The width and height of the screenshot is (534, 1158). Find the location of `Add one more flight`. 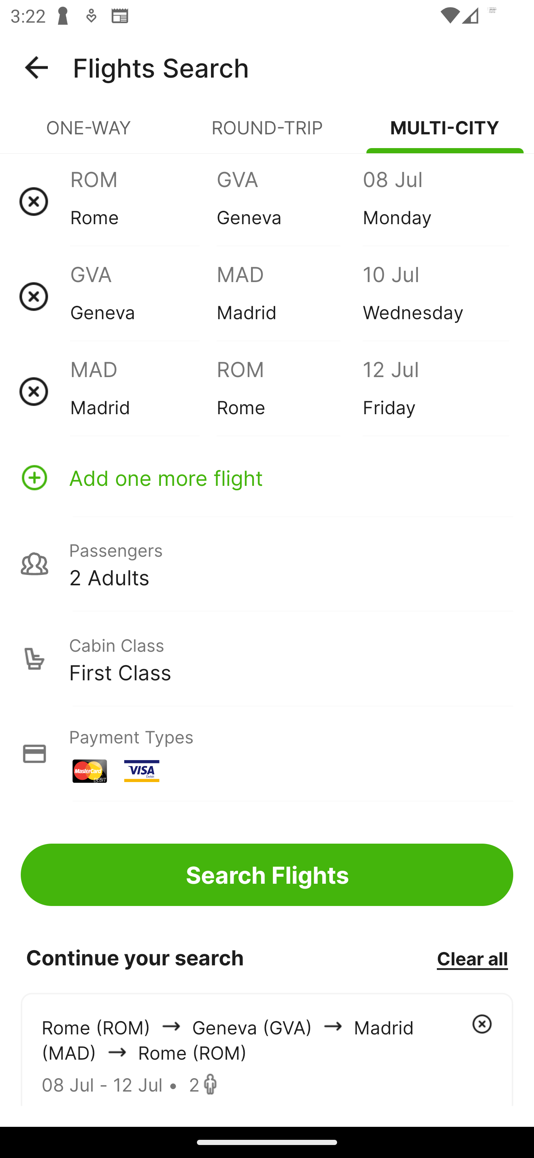

Add one more flight is located at coordinates (267, 477).